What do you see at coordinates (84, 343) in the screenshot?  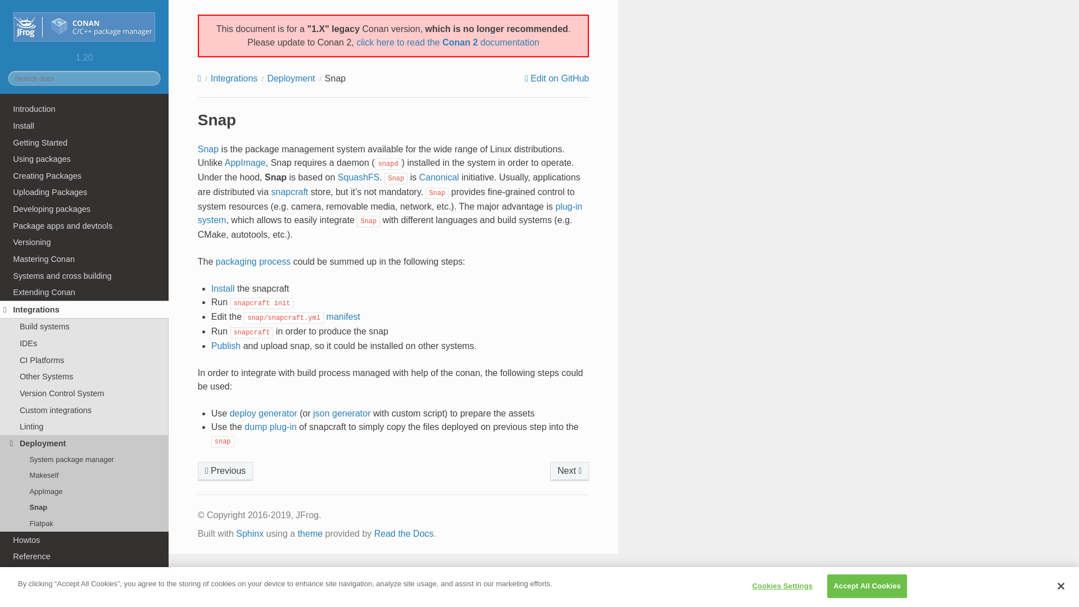 I see `IDEs` at bounding box center [84, 343].